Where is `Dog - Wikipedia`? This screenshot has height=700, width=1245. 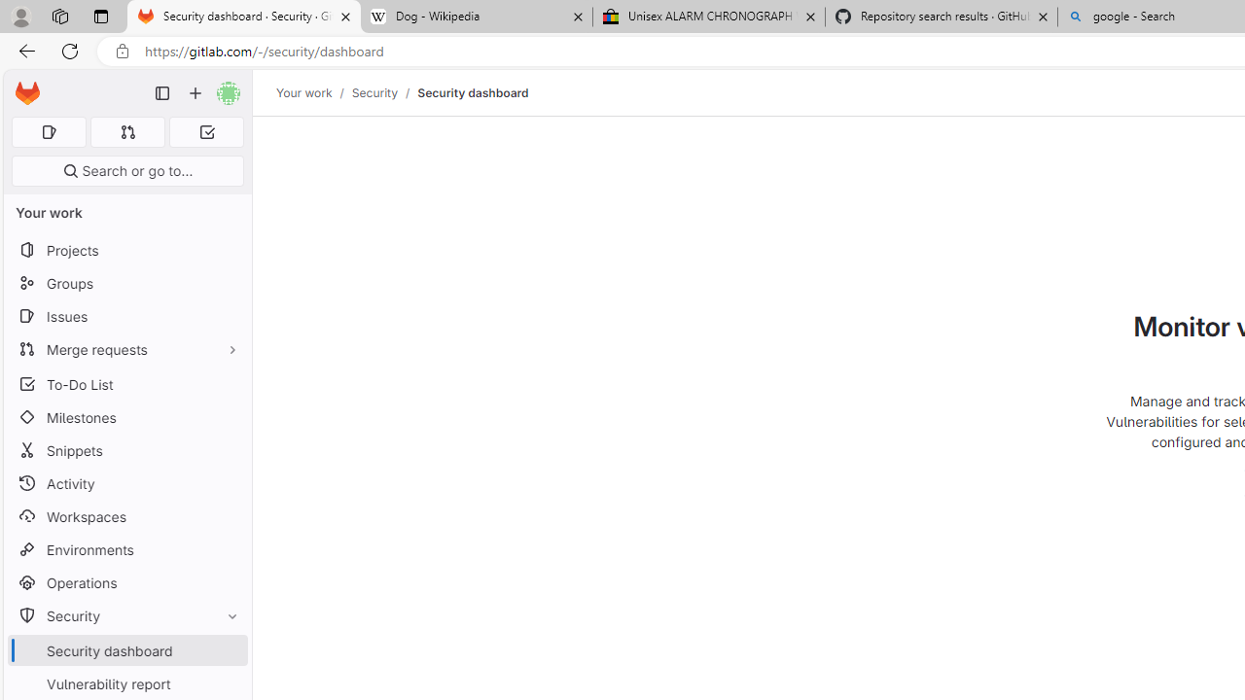 Dog - Wikipedia is located at coordinates (477, 17).